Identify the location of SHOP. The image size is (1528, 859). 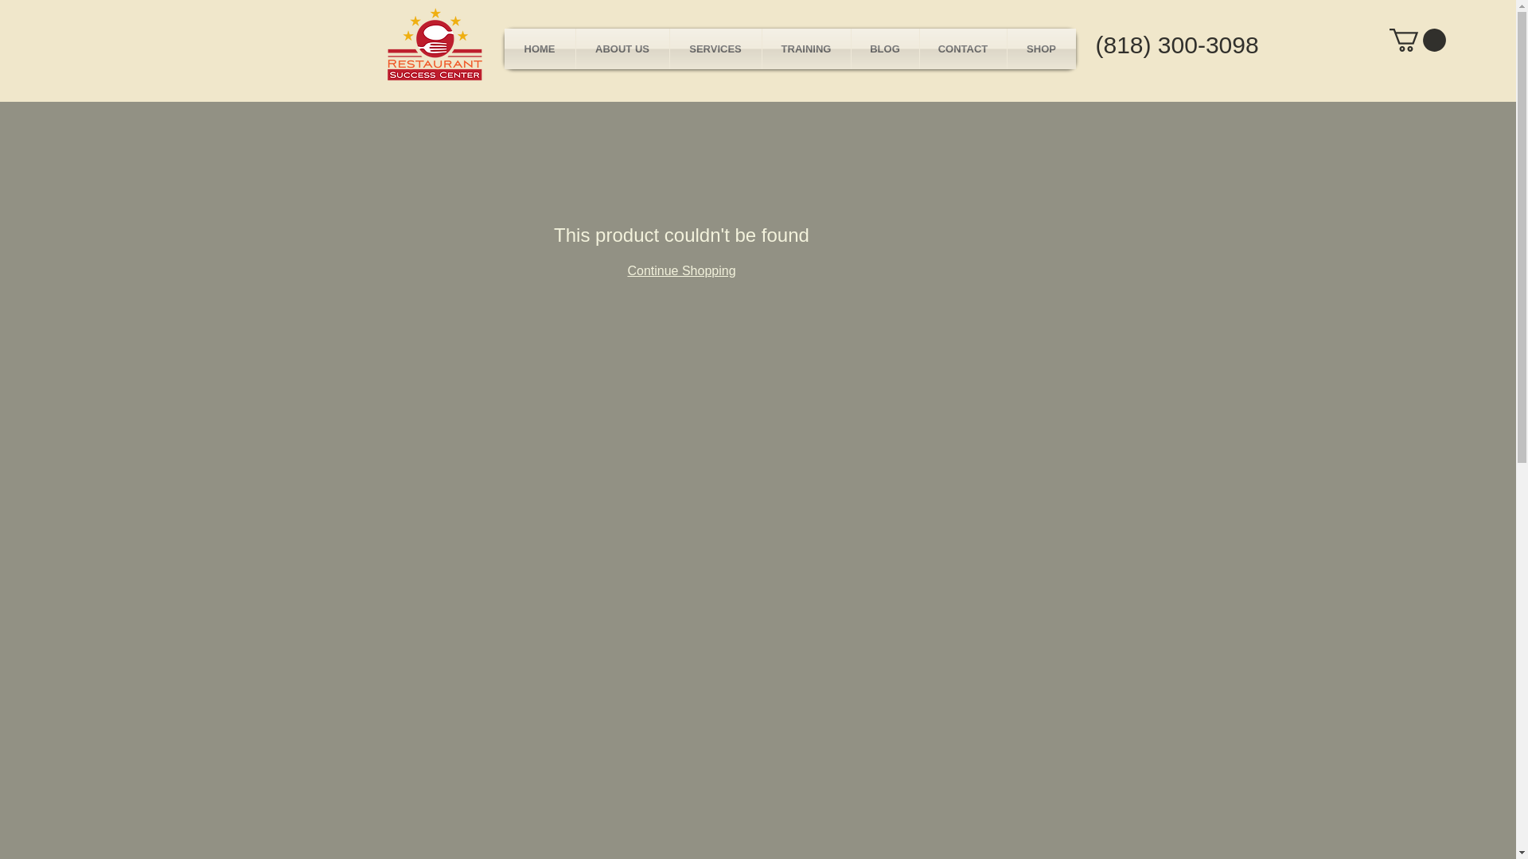
(1041, 49).